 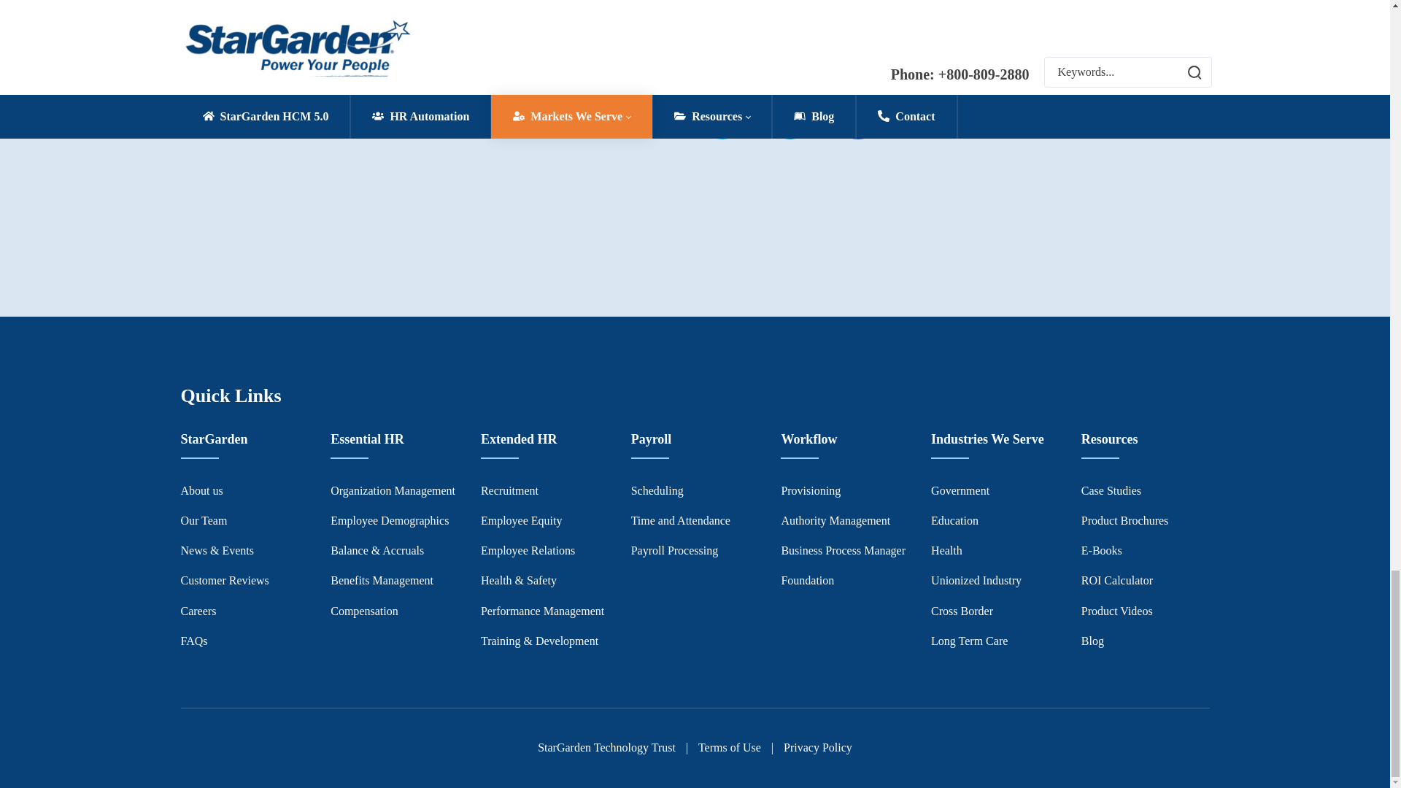 I want to click on Careers, so click(x=198, y=611).